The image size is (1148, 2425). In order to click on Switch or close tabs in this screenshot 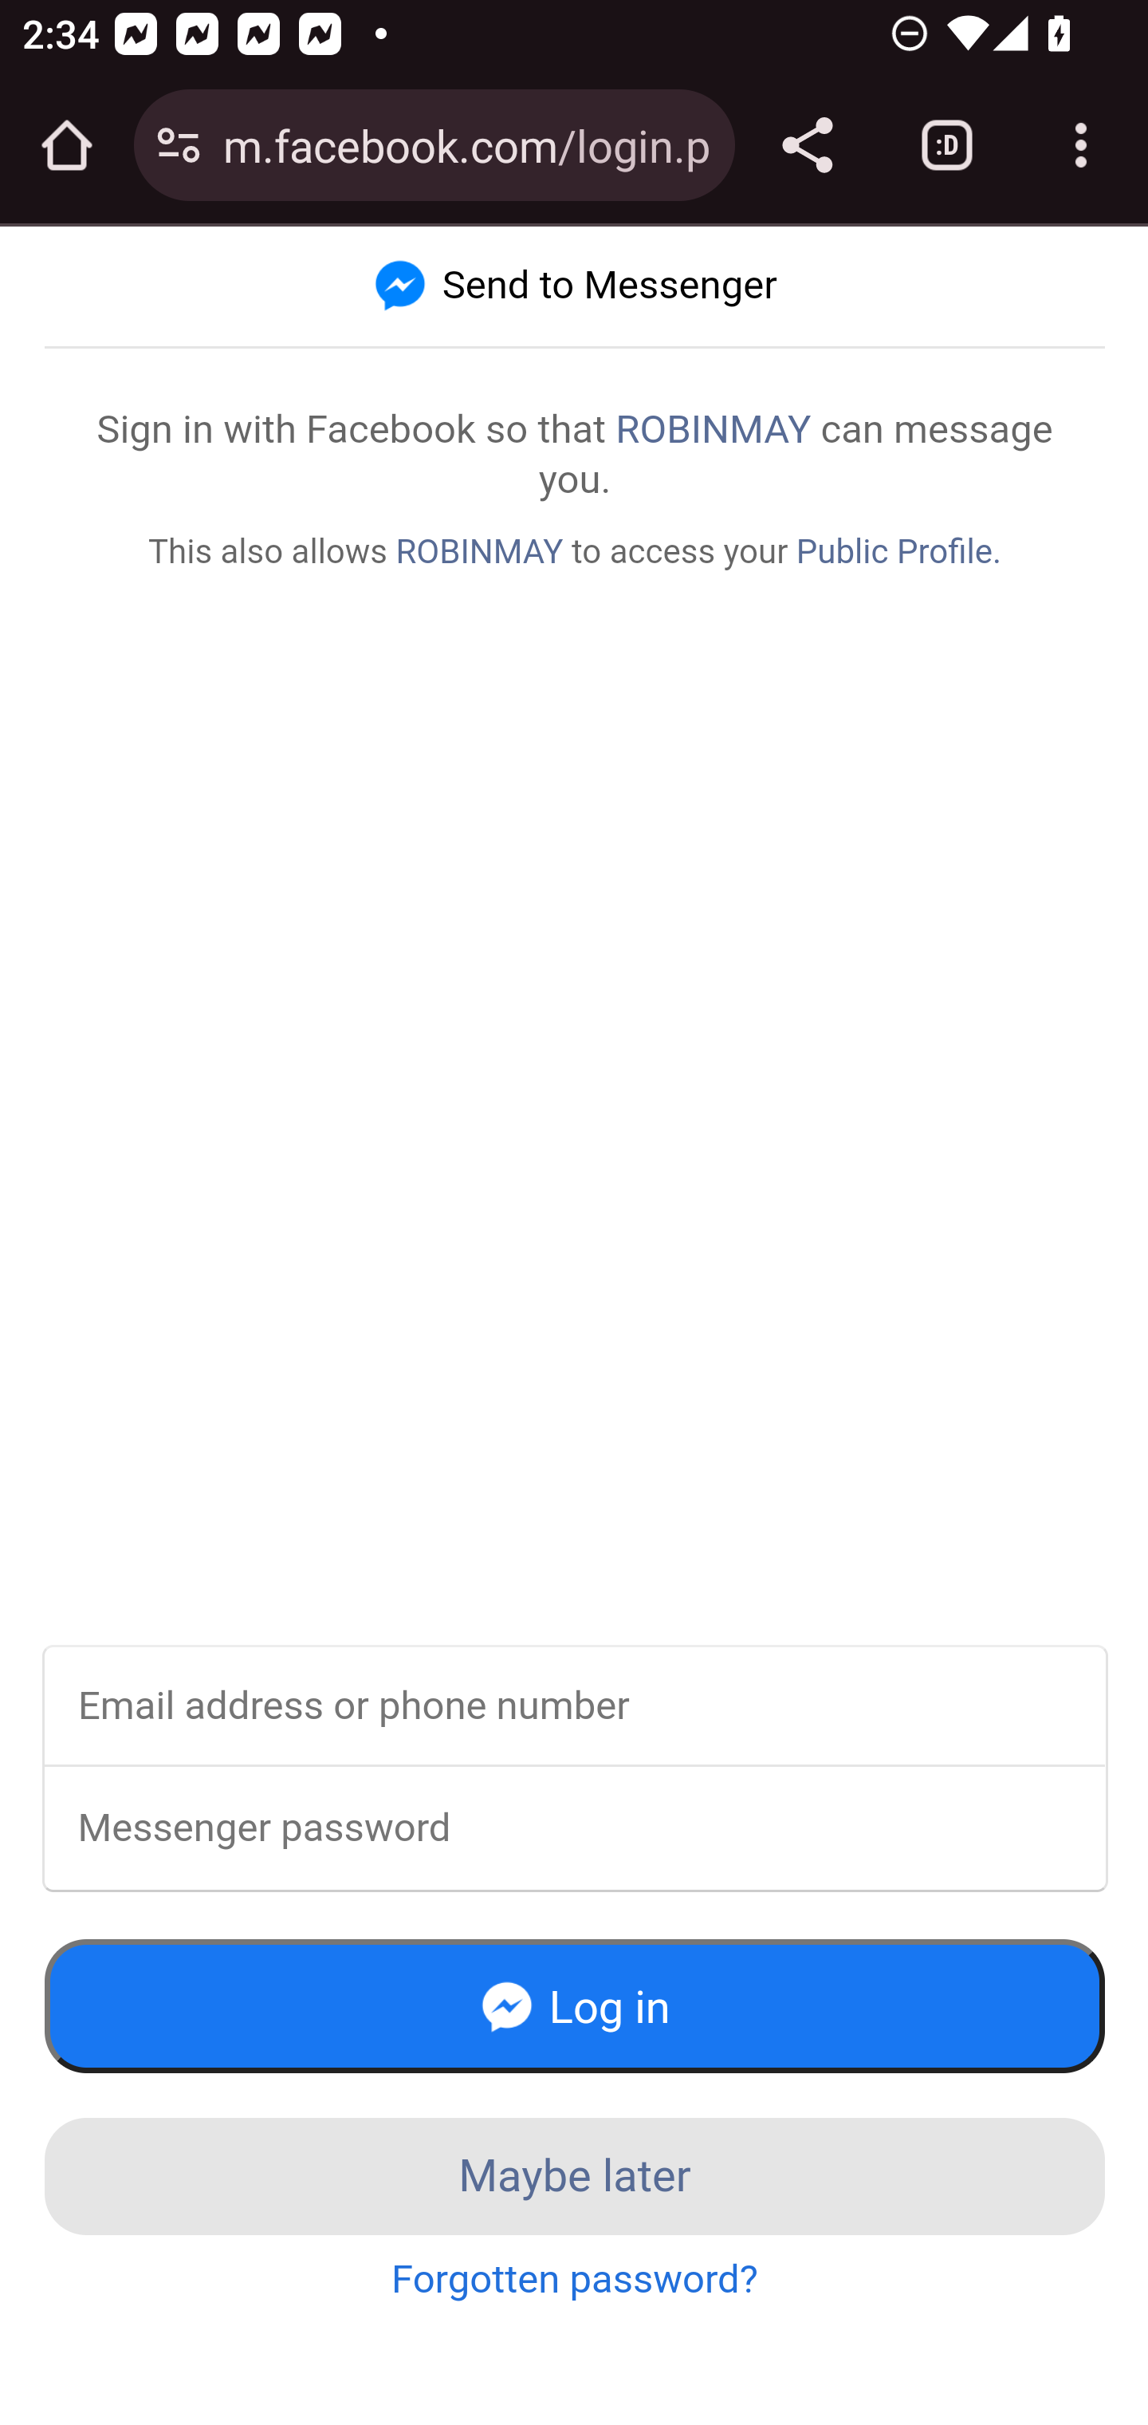, I will do `click(947, 145)`.